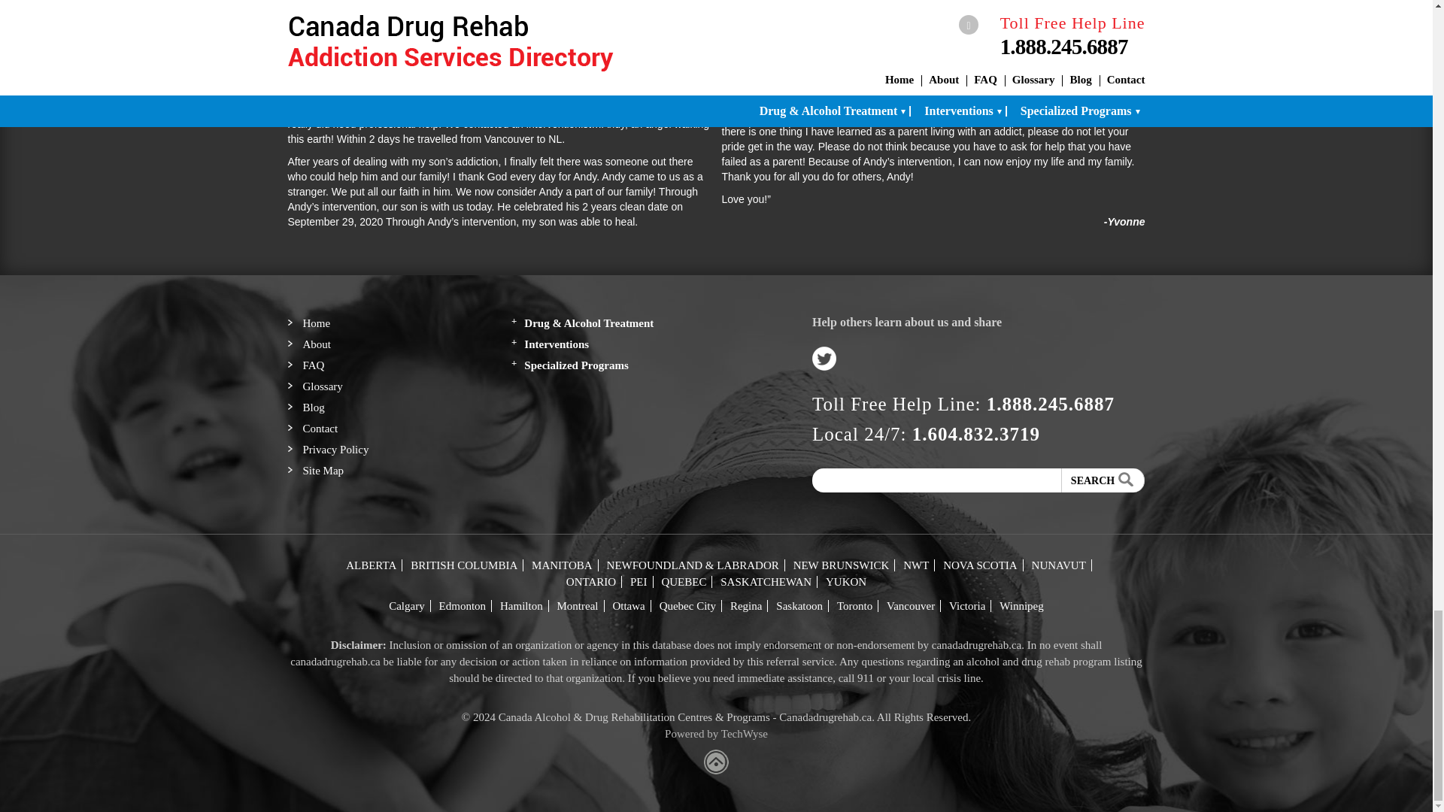  I want to click on Search, so click(1103, 480).